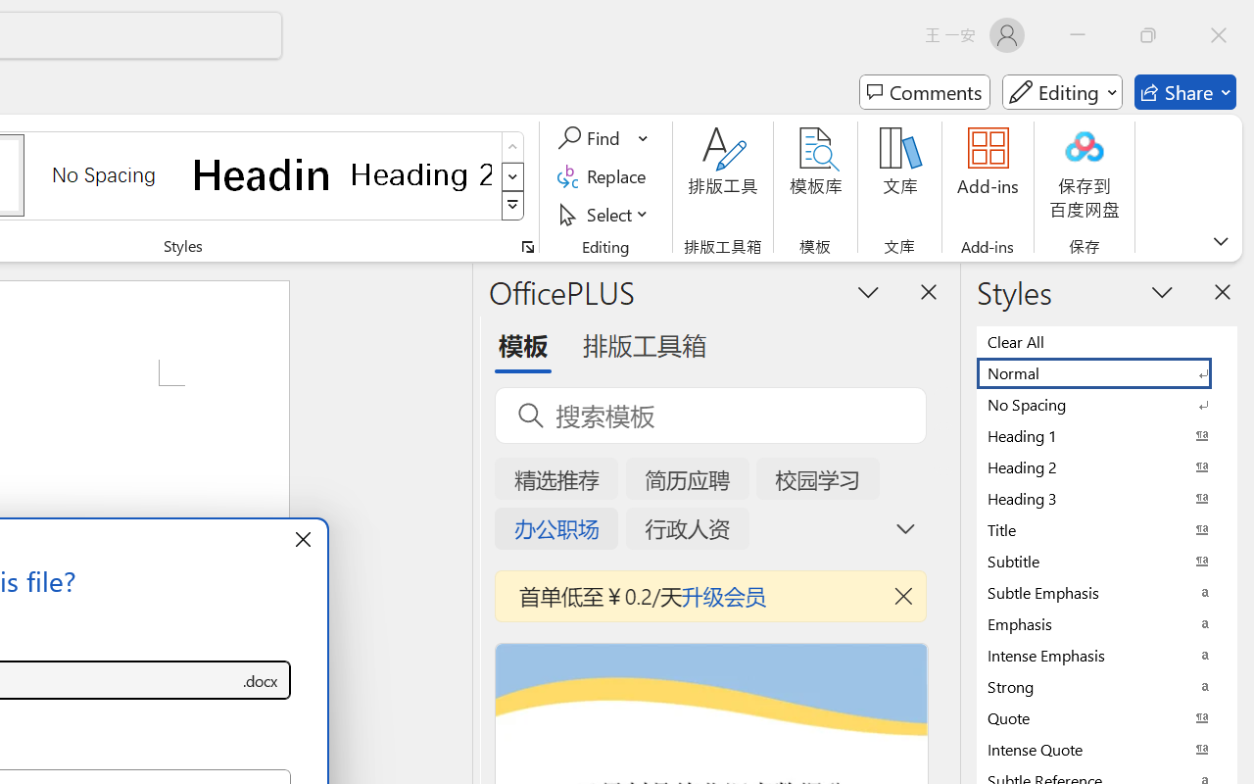 Image resolution: width=1254 pixels, height=784 pixels. Describe the element at coordinates (513, 176) in the screenshot. I see `Row Down` at that location.